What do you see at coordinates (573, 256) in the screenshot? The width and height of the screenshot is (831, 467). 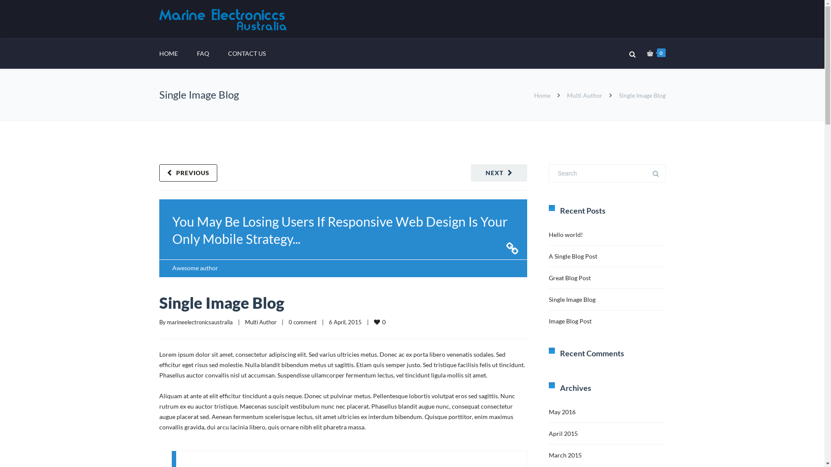 I see `A Single Blog Post` at bounding box center [573, 256].